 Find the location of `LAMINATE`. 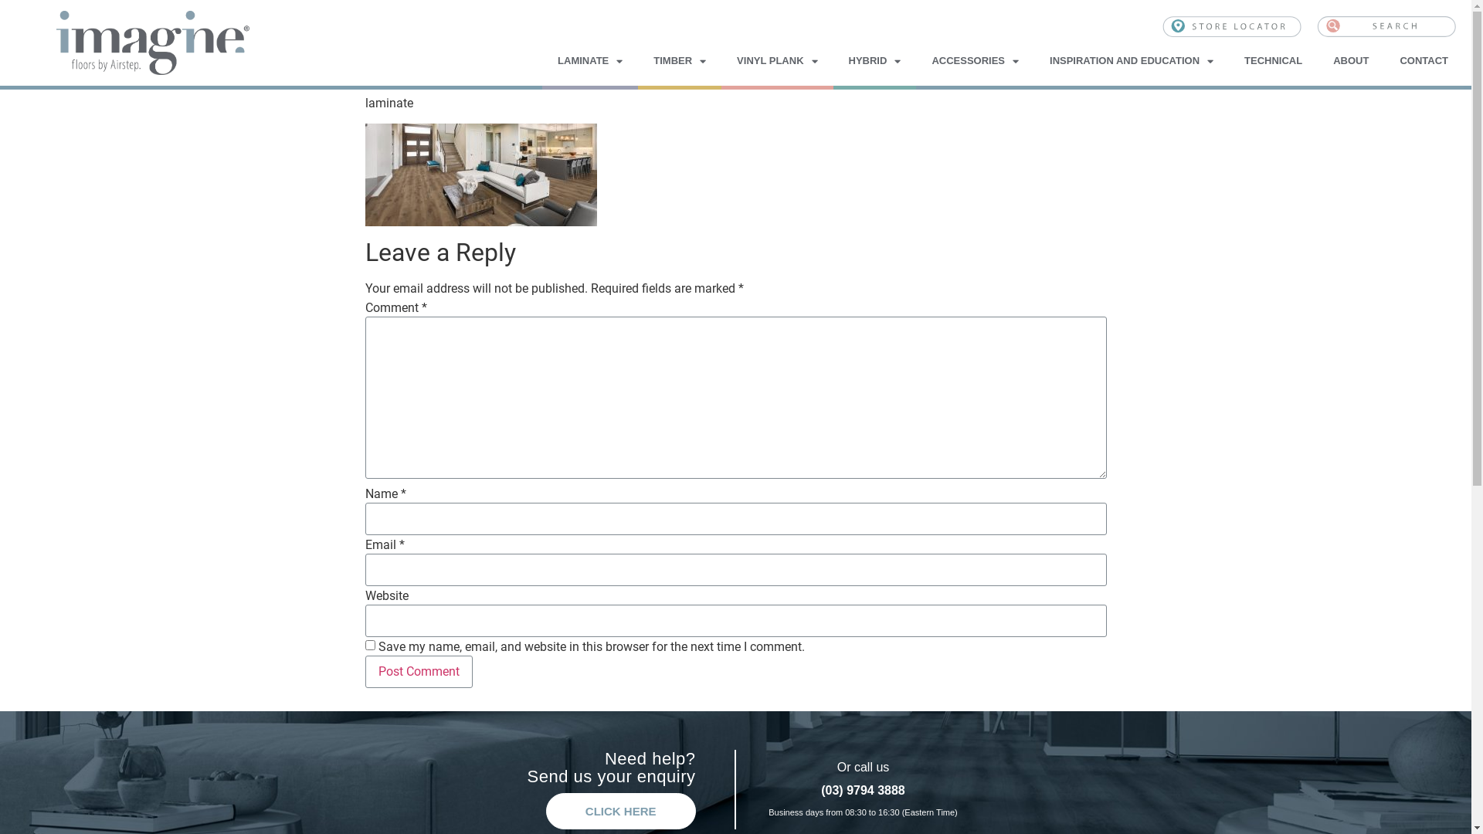

LAMINATE is located at coordinates (590, 61).